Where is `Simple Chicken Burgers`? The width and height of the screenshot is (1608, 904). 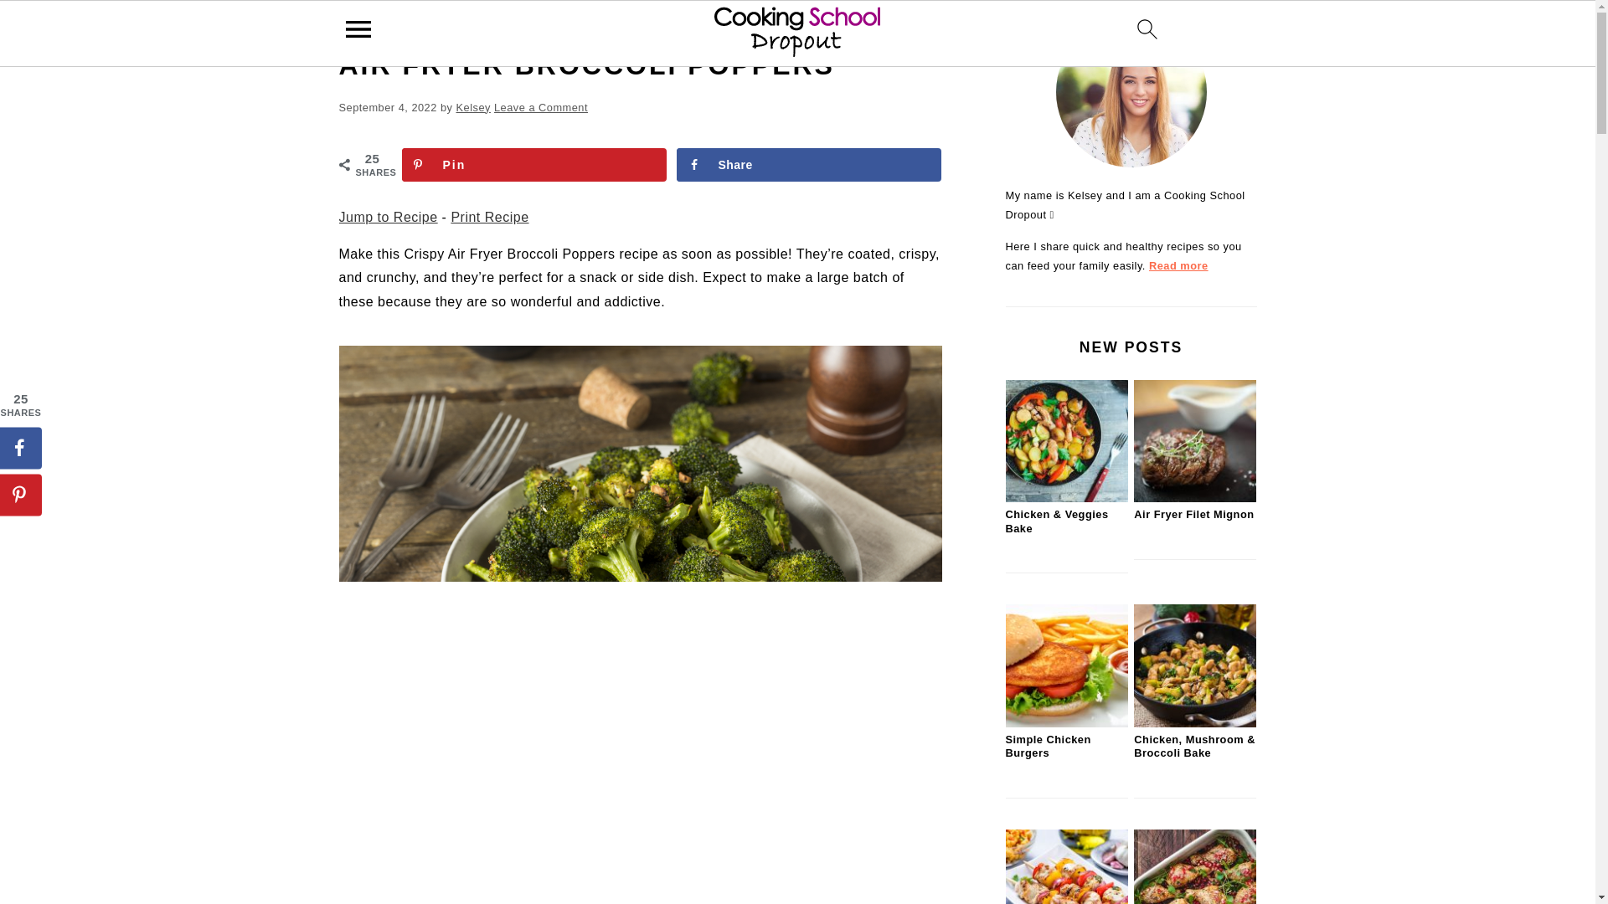 Simple Chicken Burgers is located at coordinates (1065, 723).